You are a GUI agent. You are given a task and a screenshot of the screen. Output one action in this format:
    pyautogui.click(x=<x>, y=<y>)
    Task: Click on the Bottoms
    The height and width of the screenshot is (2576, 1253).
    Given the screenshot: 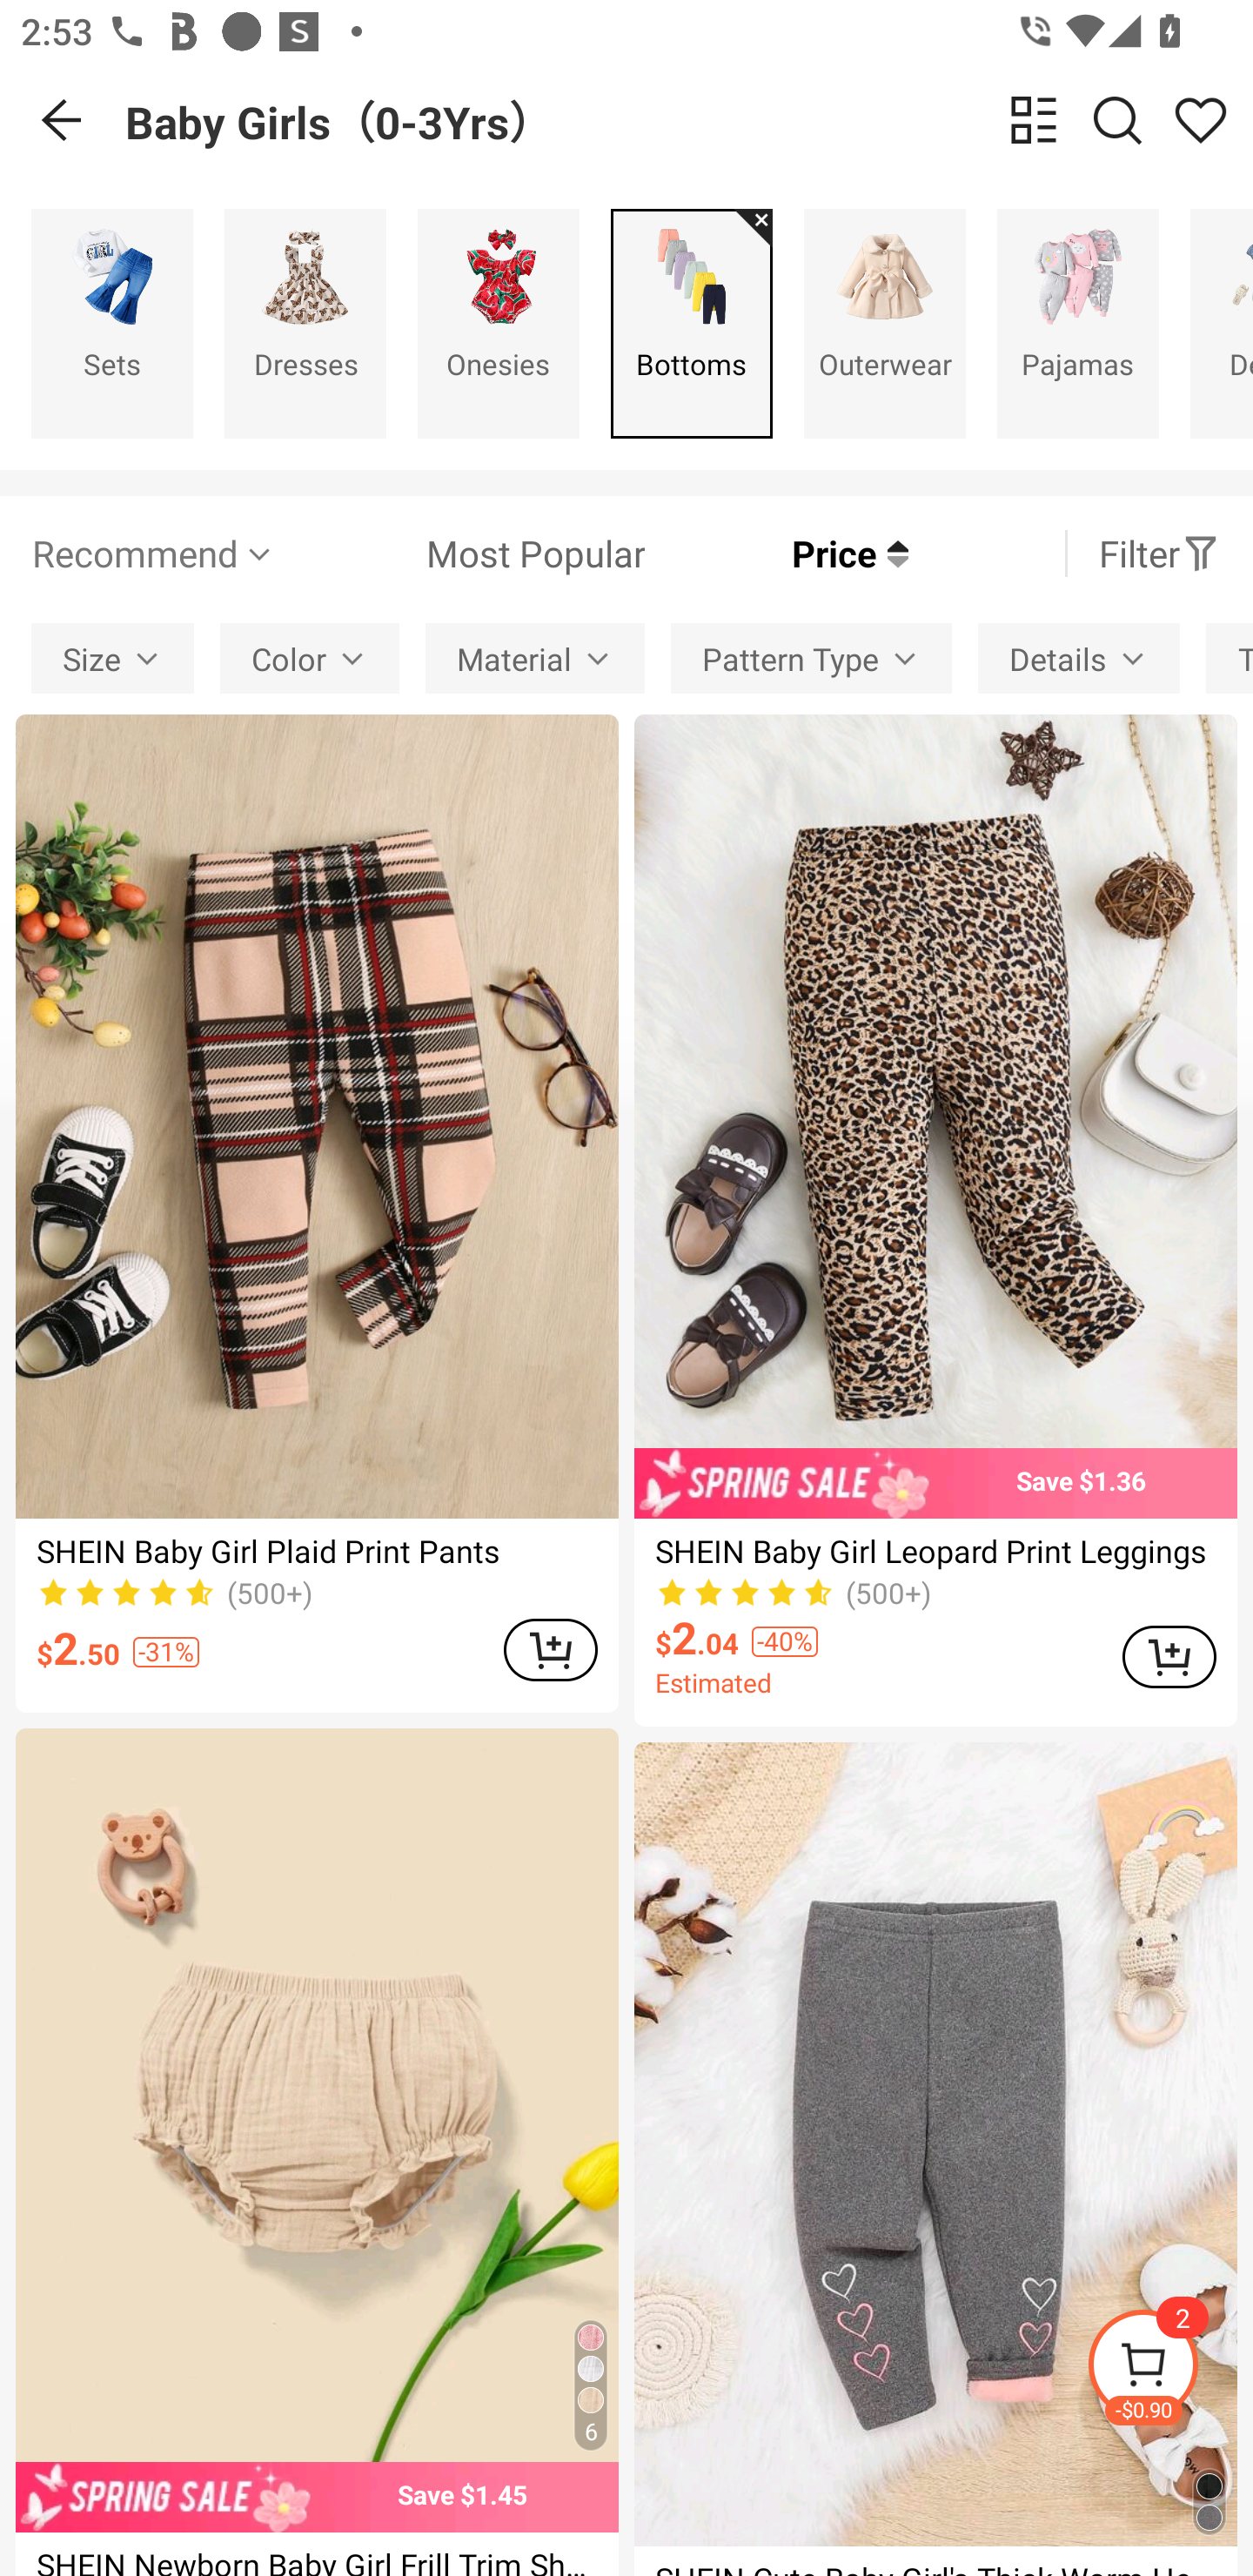 What is the action you would take?
    pyautogui.click(x=692, y=323)
    